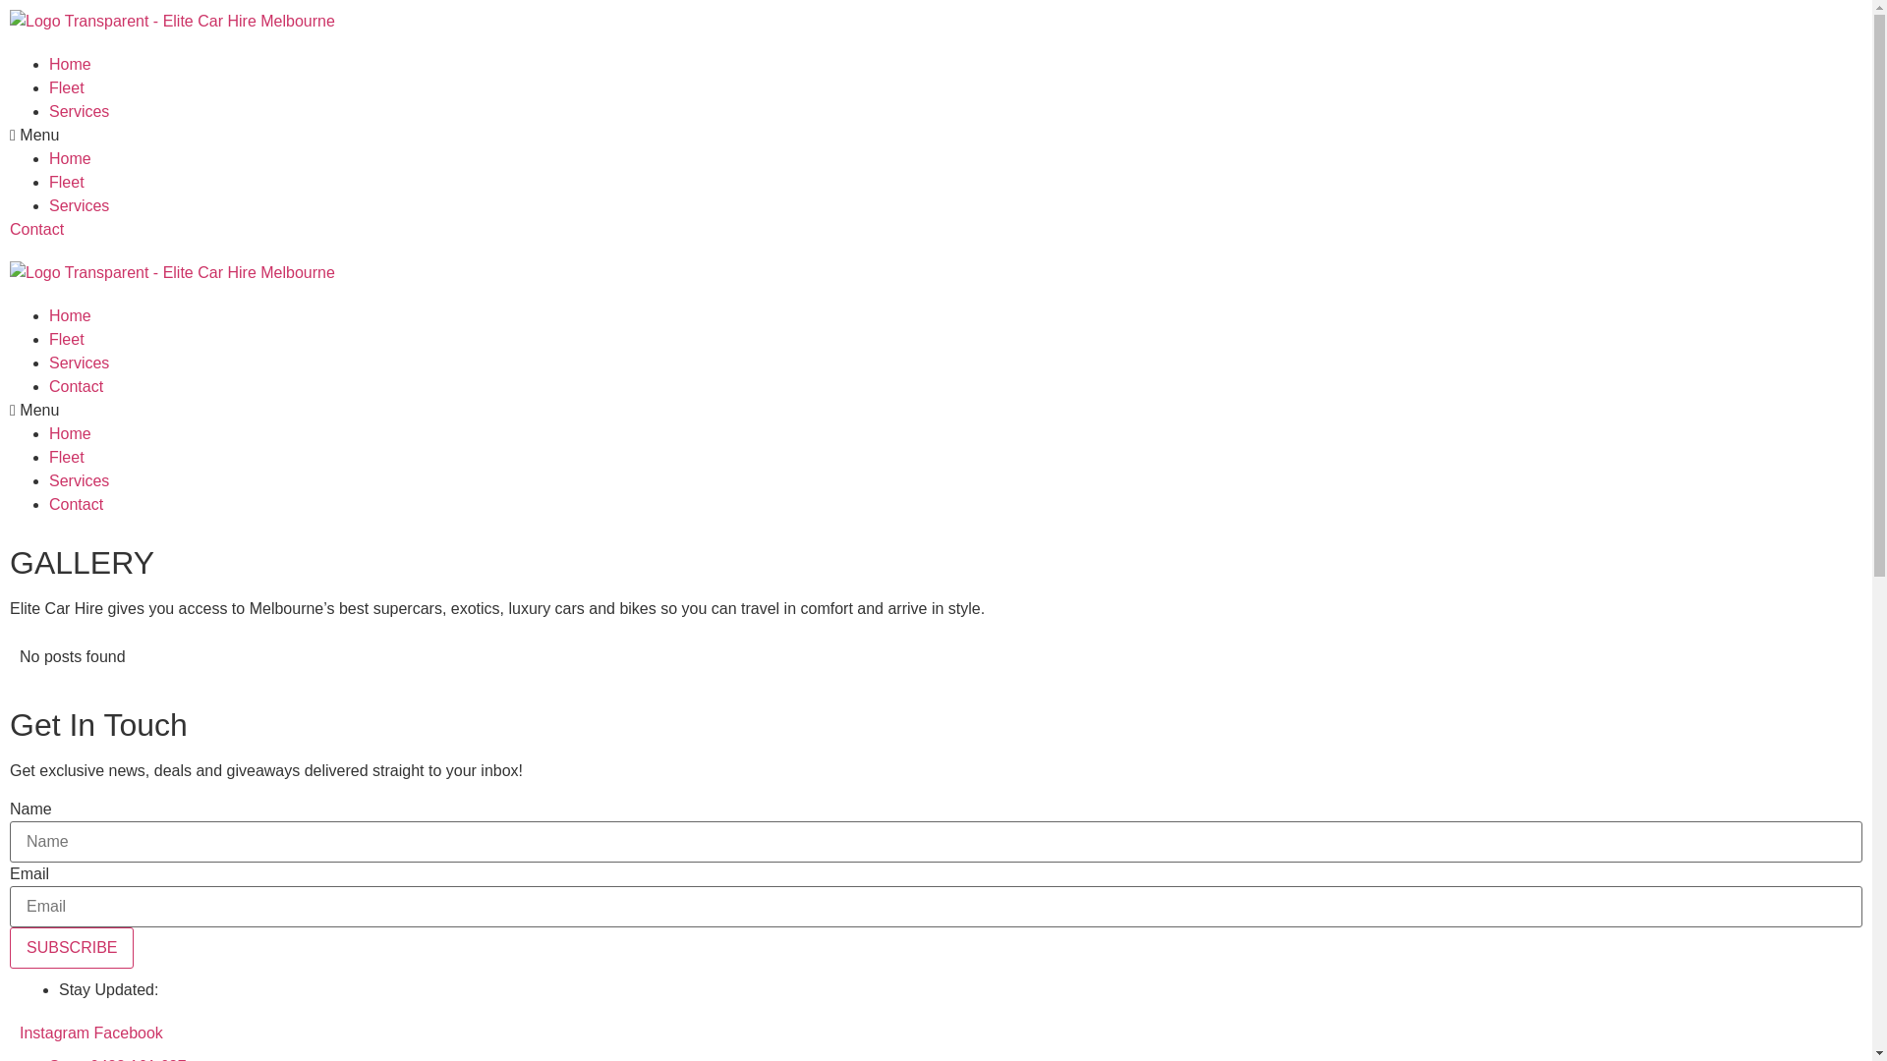 Image resolution: width=1887 pixels, height=1061 pixels. Describe the element at coordinates (77, 505) in the screenshot. I see `Contact` at that location.